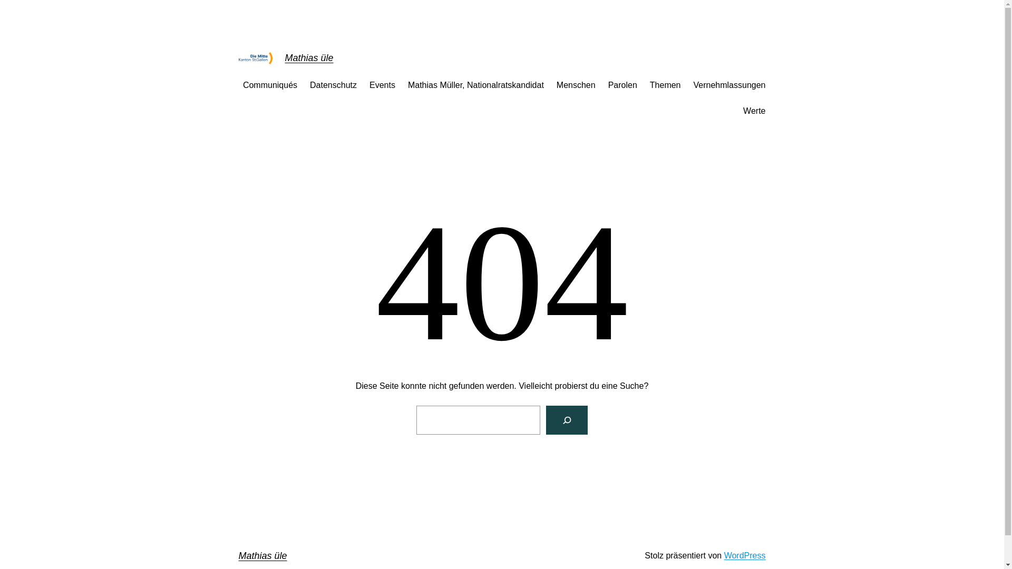 The width and height of the screenshot is (1012, 569). Describe the element at coordinates (623, 85) in the screenshot. I see `Parolen` at that location.